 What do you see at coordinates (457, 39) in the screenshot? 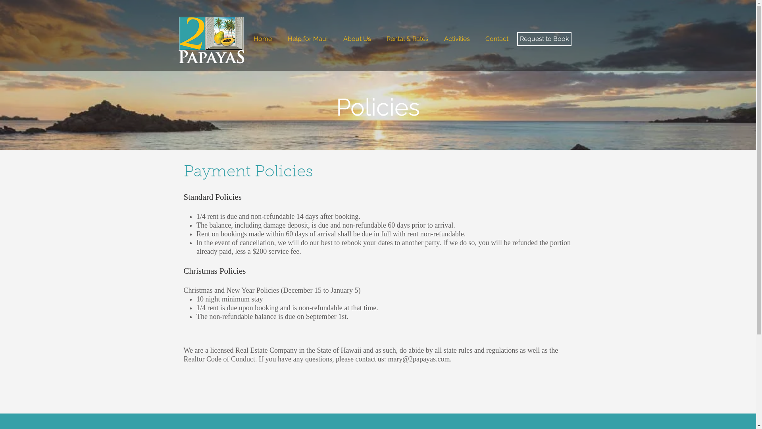
I see `Activities` at bounding box center [457, 39].